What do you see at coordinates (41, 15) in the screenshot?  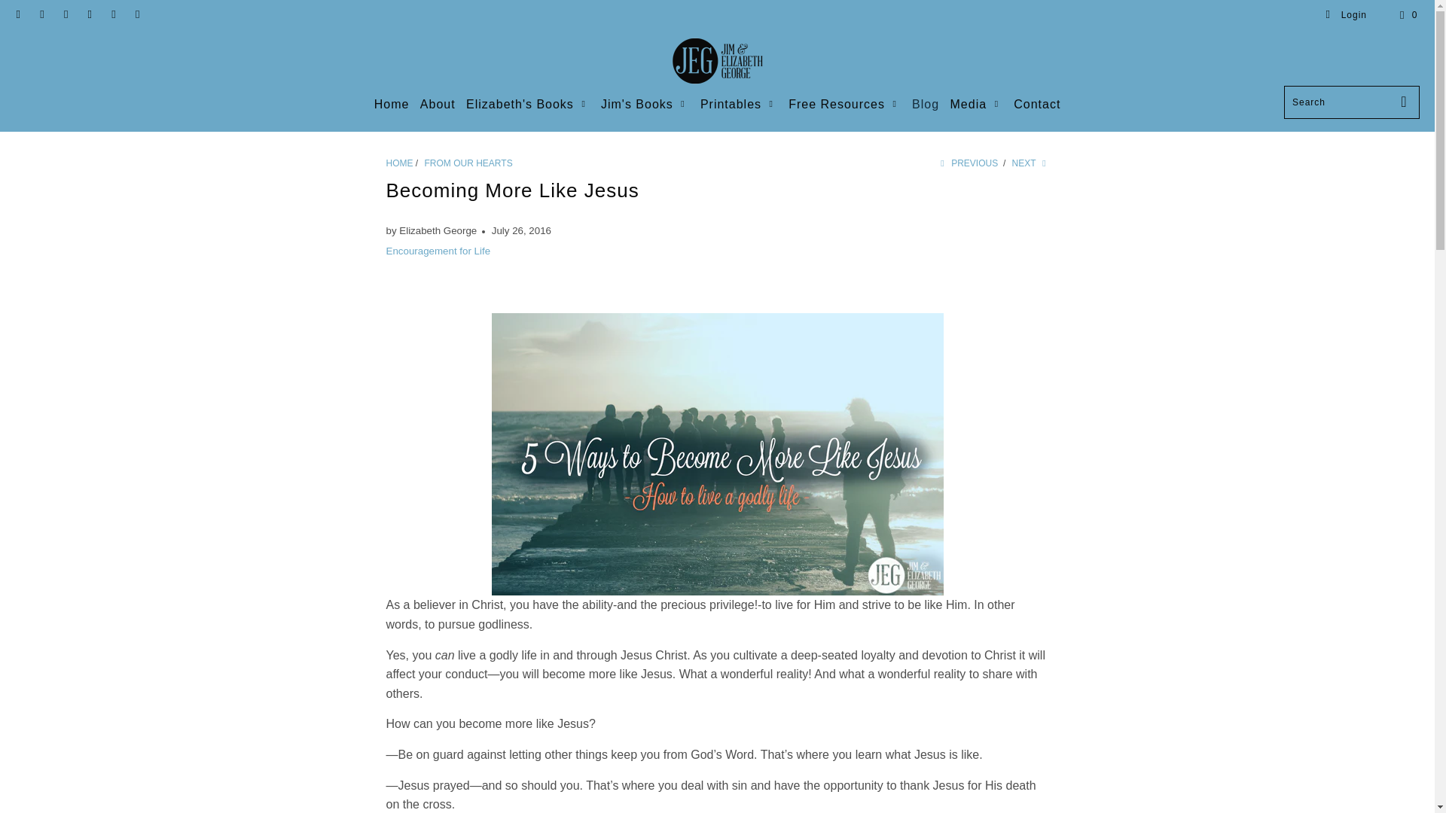 I see `Elizabeth George on Facebook` at bounding box center [41, 15].